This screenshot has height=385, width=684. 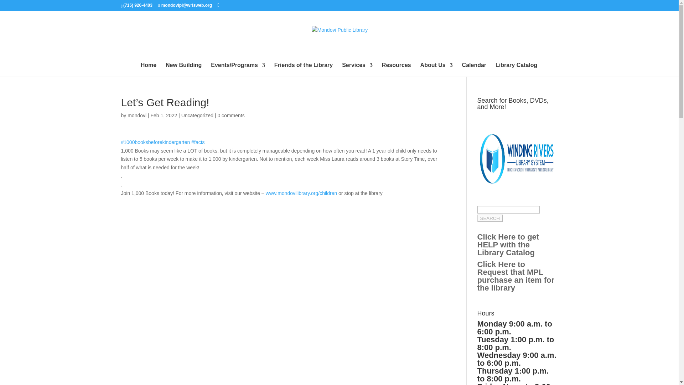 I want to click on Calendar, so click(x=474, y=70).